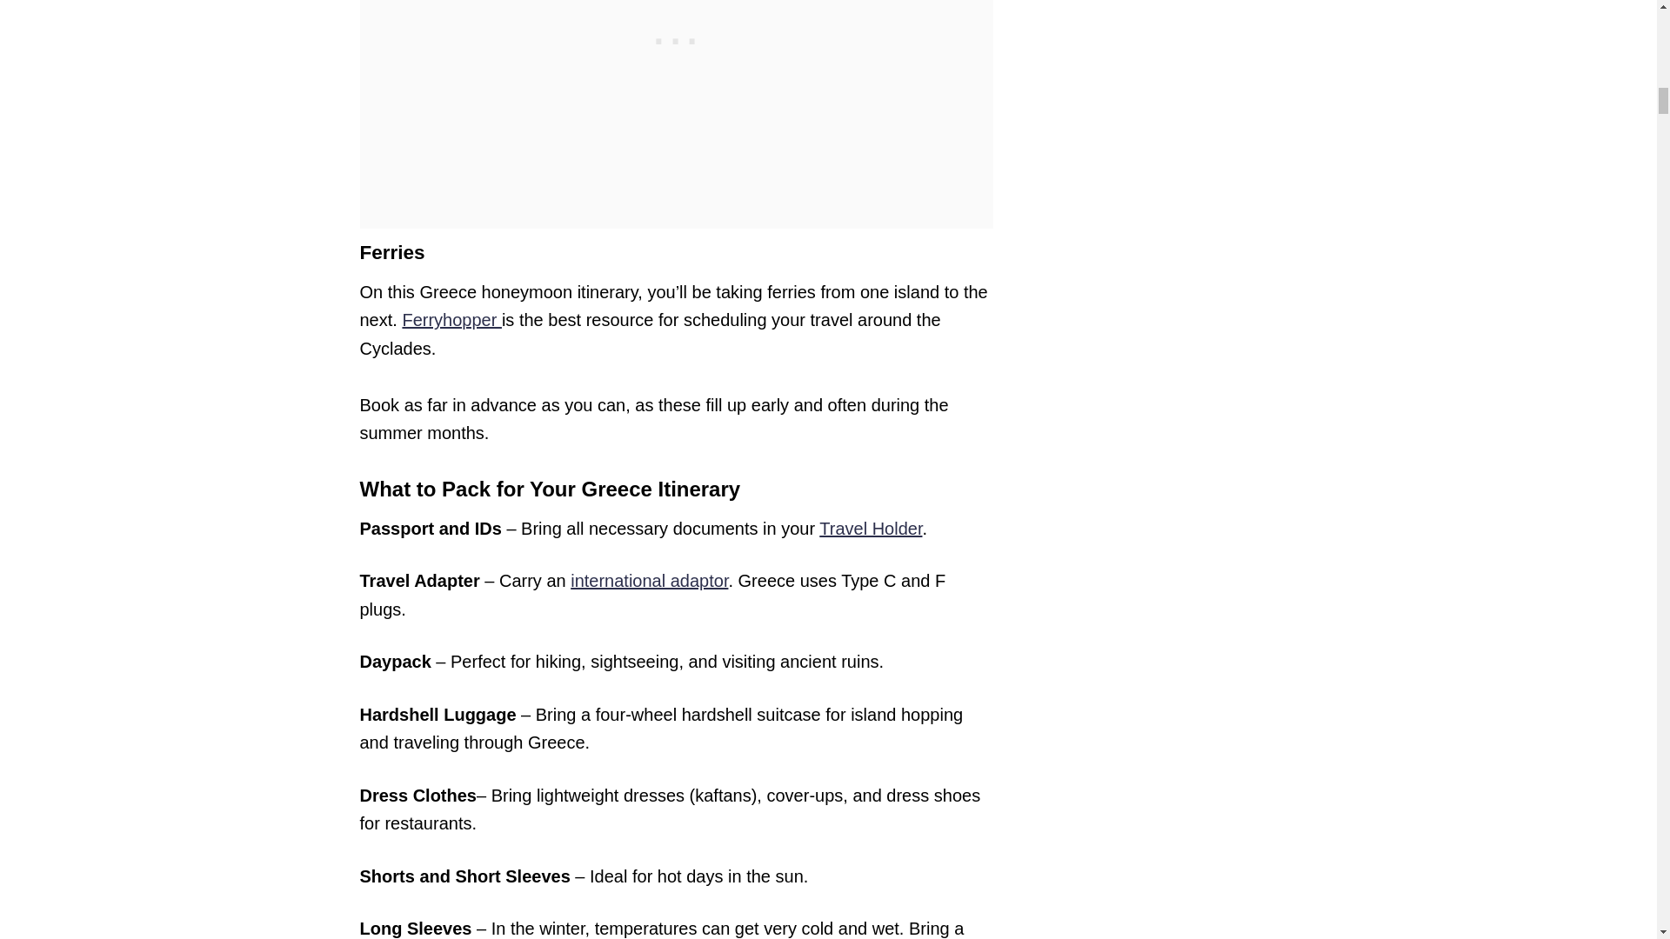 The width and height of the screenshot is (1670, 939). Describe the element at coordinates (649, 581) in the screenshot. I see `international adaptor` at that location.